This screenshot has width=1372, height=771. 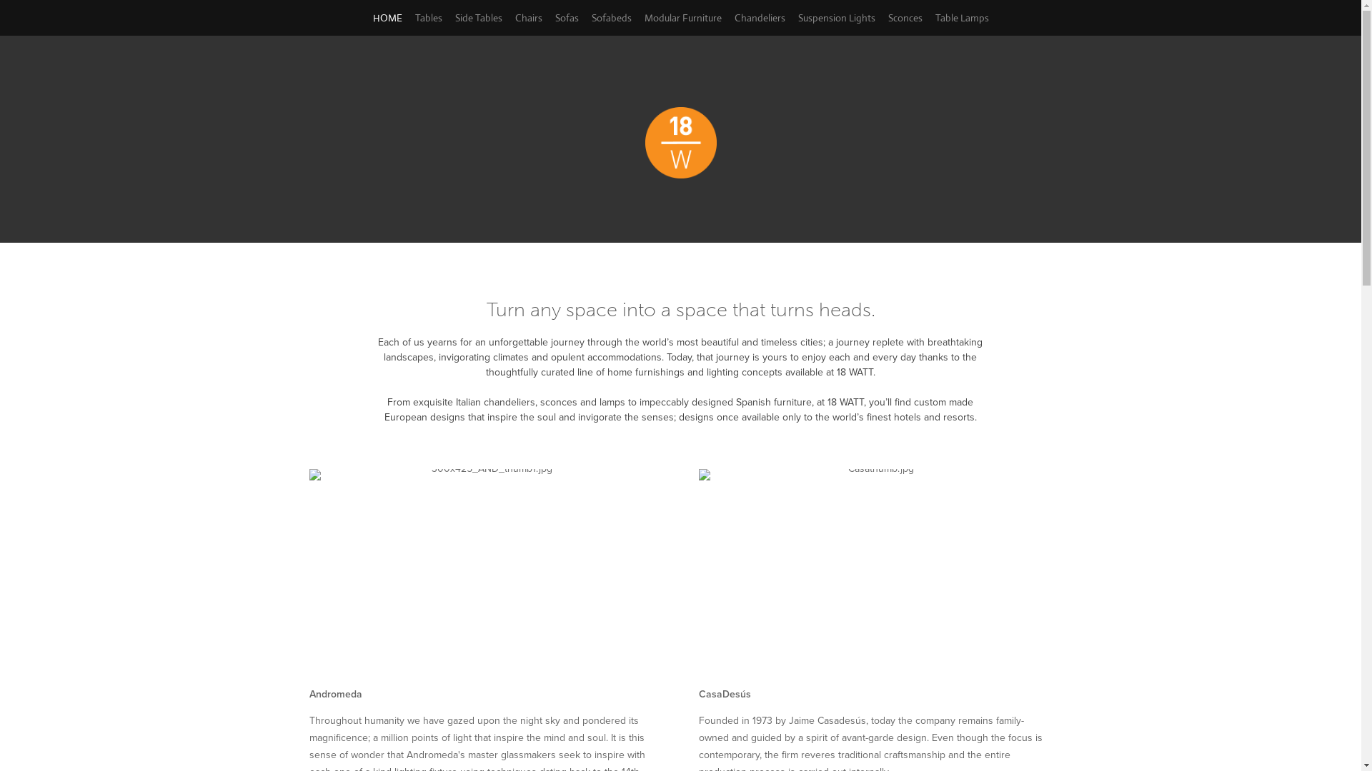 I want to click on Sofas, so click(x=566, y=18).